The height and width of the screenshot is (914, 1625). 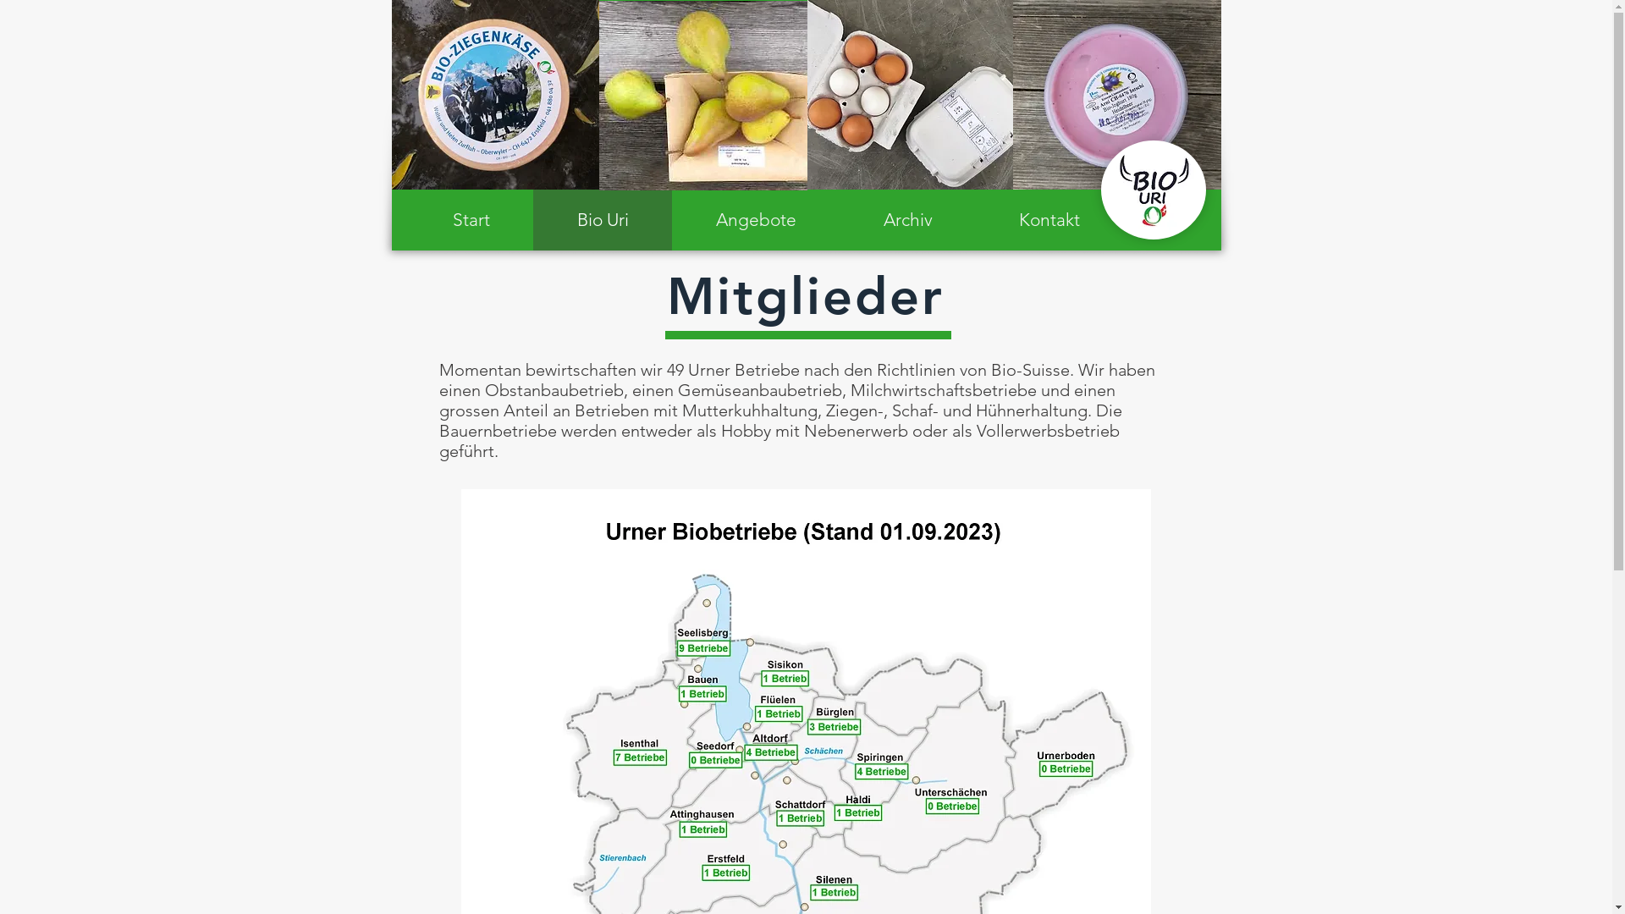 What do you see at coordinates (907, 220) in the screenshot?
I see `Archiv` at bounding box center [907, 220].